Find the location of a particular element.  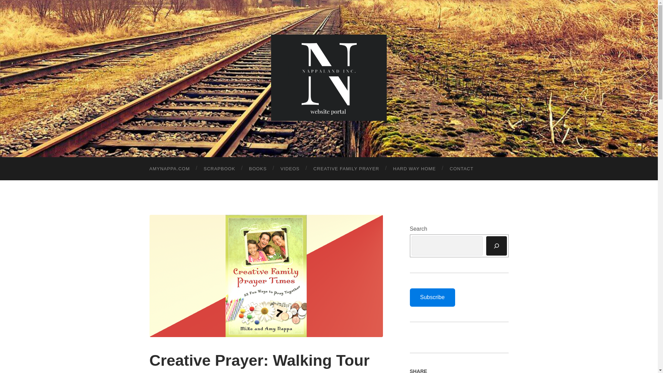

AMYNAPPA.COM is located at coordinates (169, 169).